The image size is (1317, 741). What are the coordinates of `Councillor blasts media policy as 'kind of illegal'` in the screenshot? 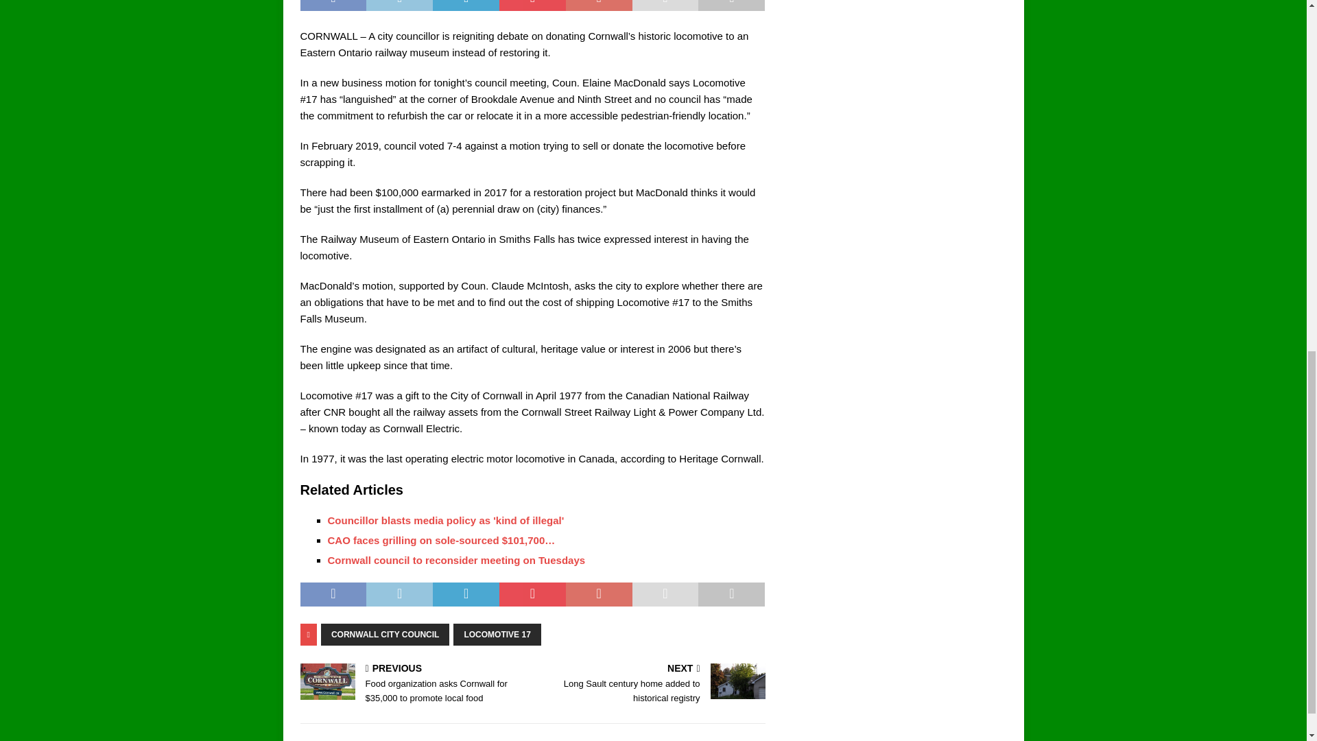 It's located at (652, 685).